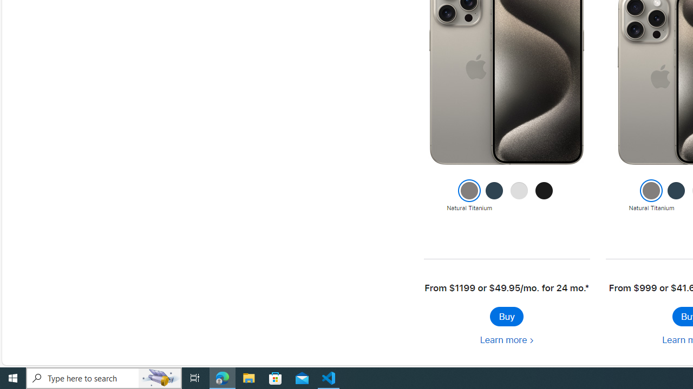 The image size is (693, 389). Describe the element at coordinates (519, 196) in the screenshot. I see `White Titanium` at that location.